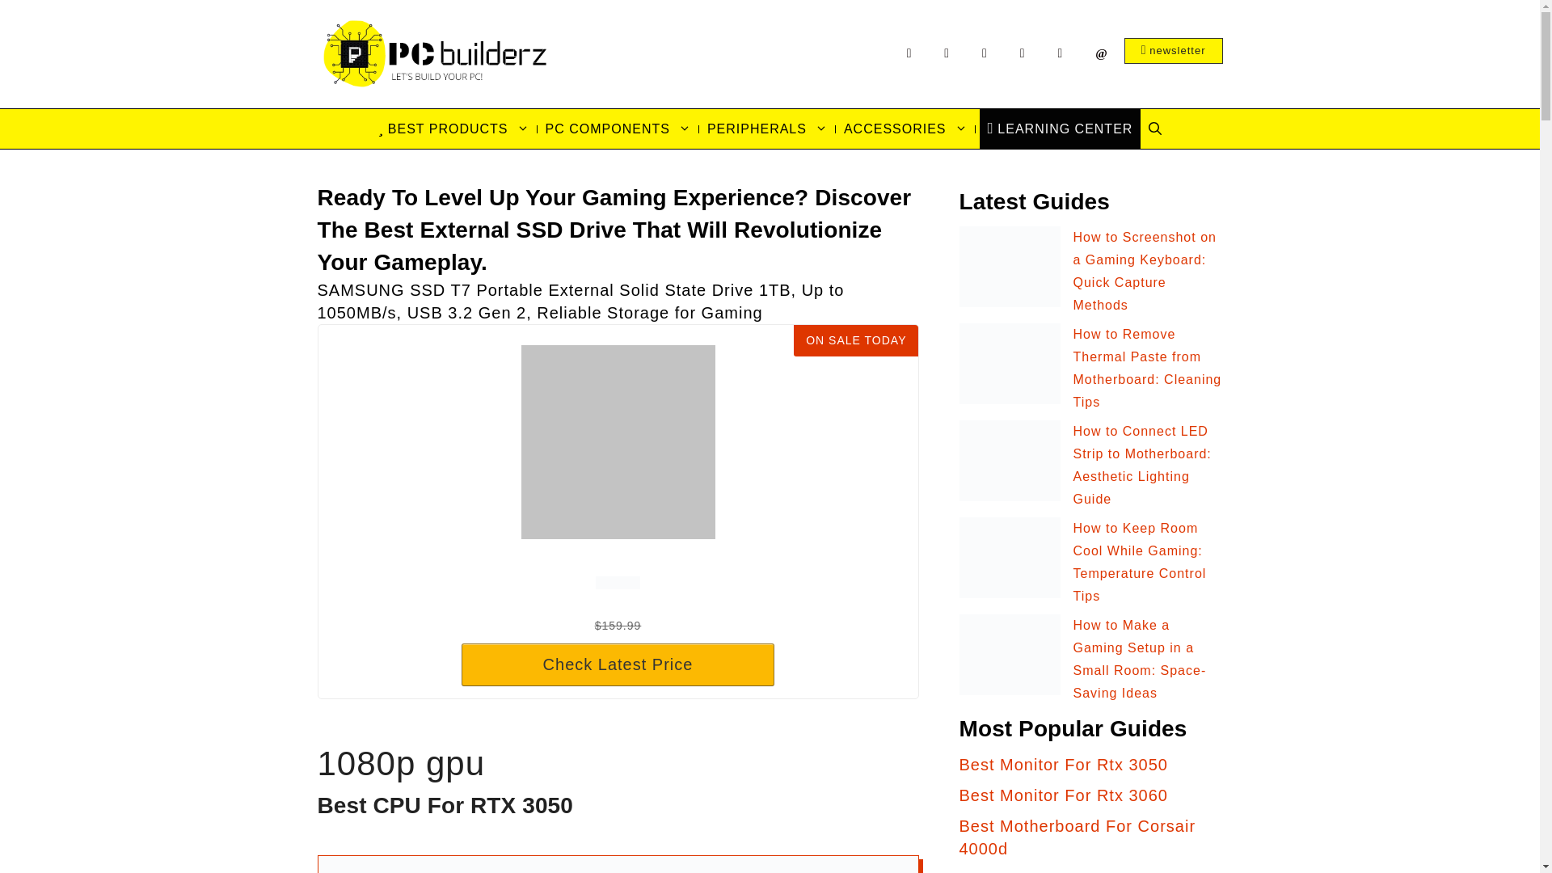  What do you see at coordinates (909, 54) in the screenshot?
I see `facebook` at bounding box center [909, 54].